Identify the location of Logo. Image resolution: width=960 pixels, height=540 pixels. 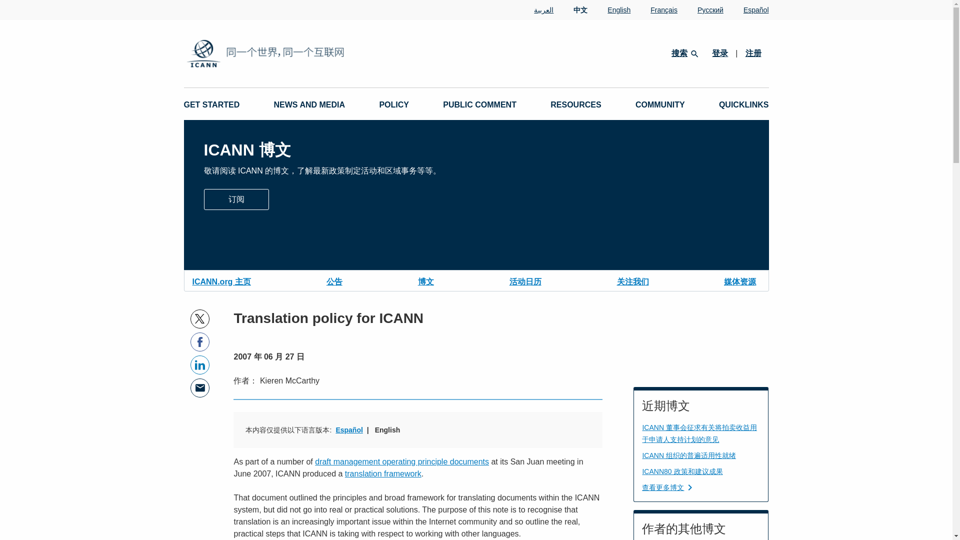
(298, 53).